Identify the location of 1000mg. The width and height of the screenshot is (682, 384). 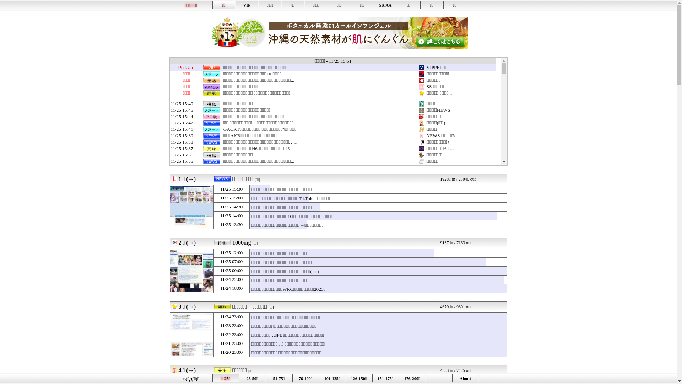
(242, 242).